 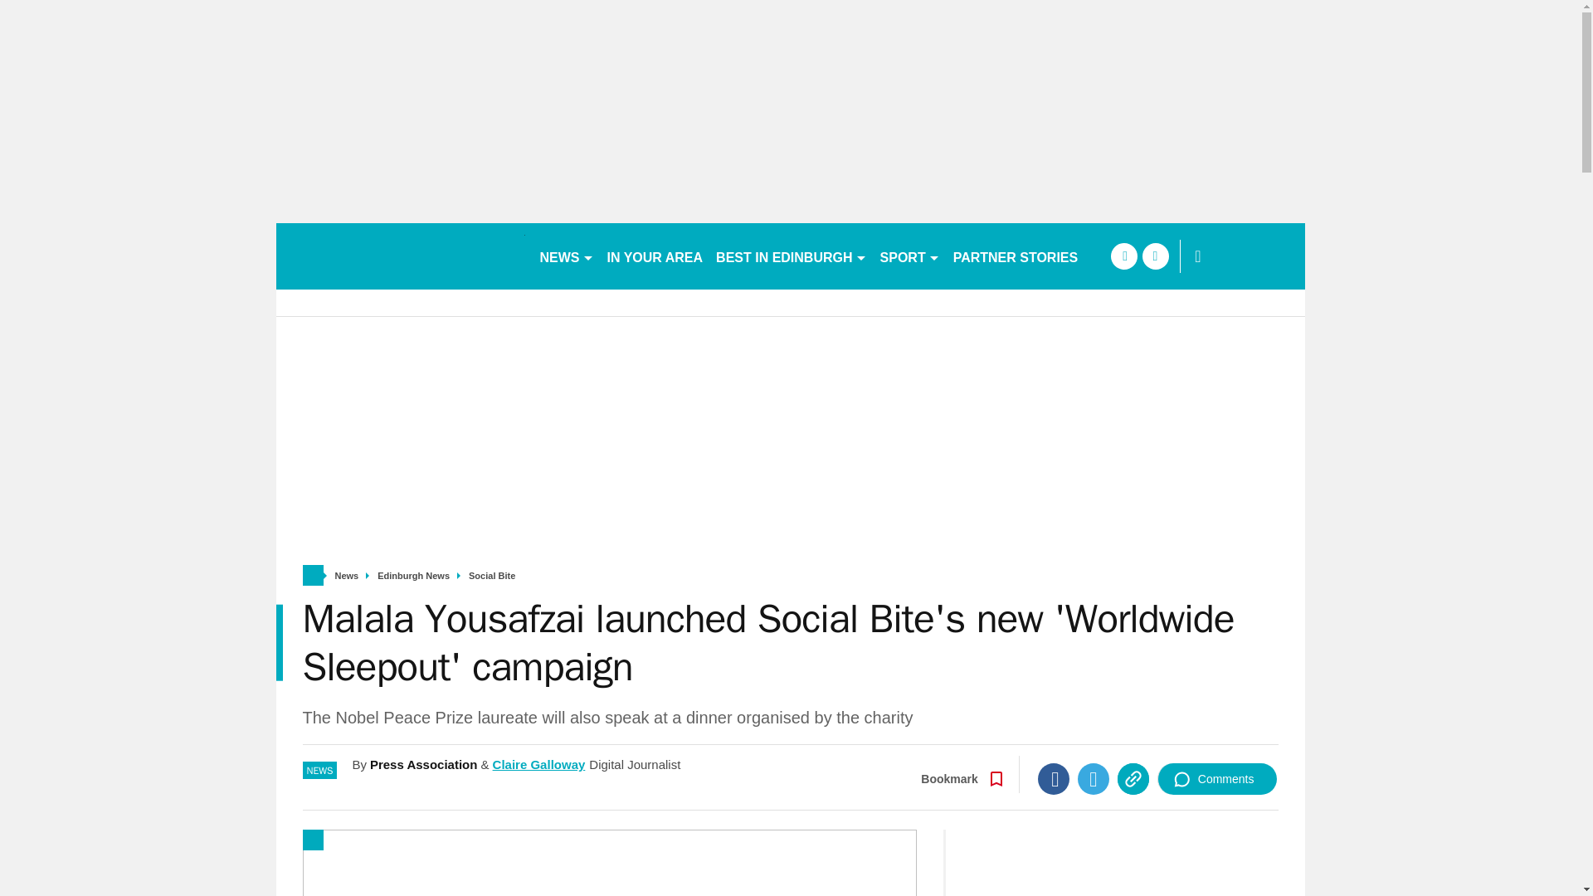 I want to click on edinburghlive, so click(x=400, y=256).